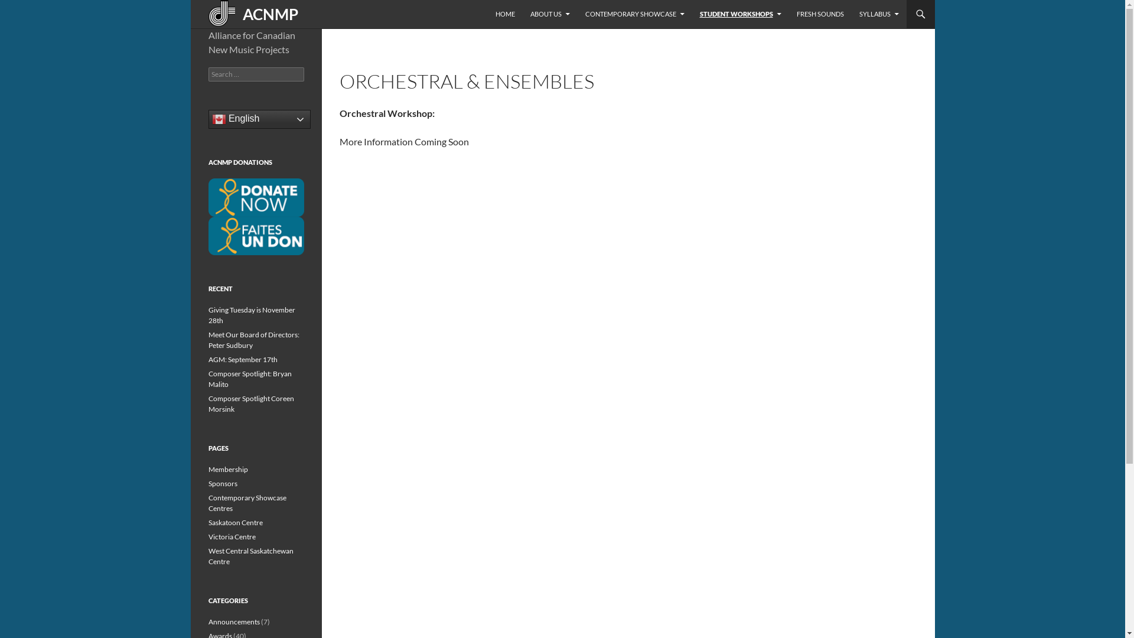 This screenshot has width=1134, height=638. Describe the element at coordinates (22, 7) in the screenshot. I see `Search` at that location.